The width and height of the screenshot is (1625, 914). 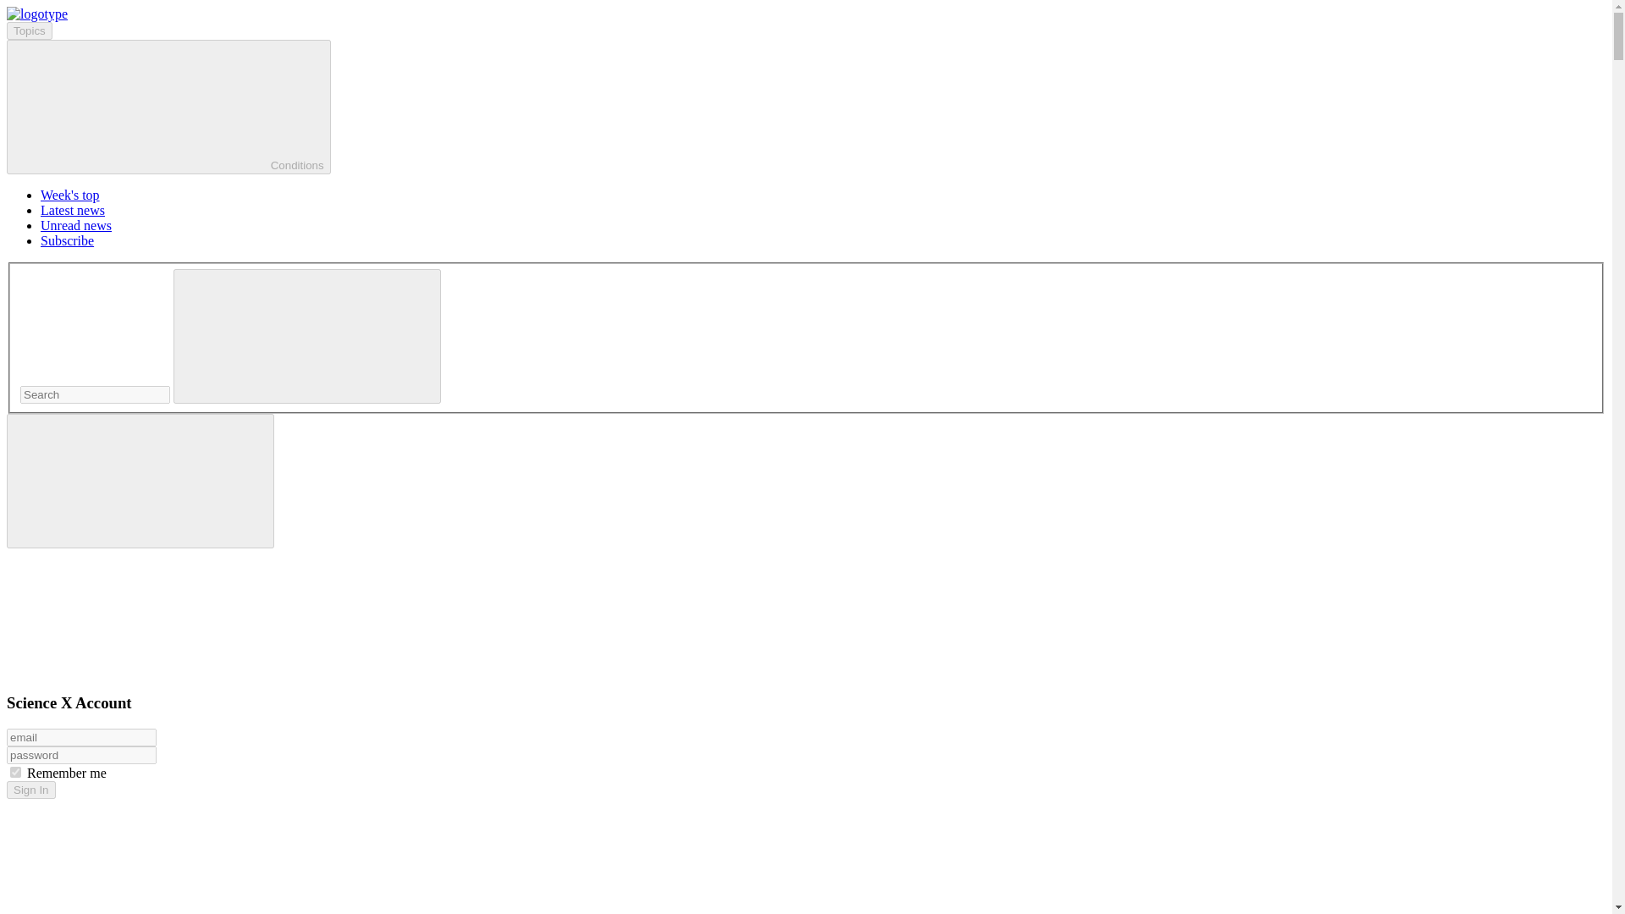 What do you see at coordinates (73, 210) in the screenshot?
I see `Latest news` at bounding box center [73, 210].